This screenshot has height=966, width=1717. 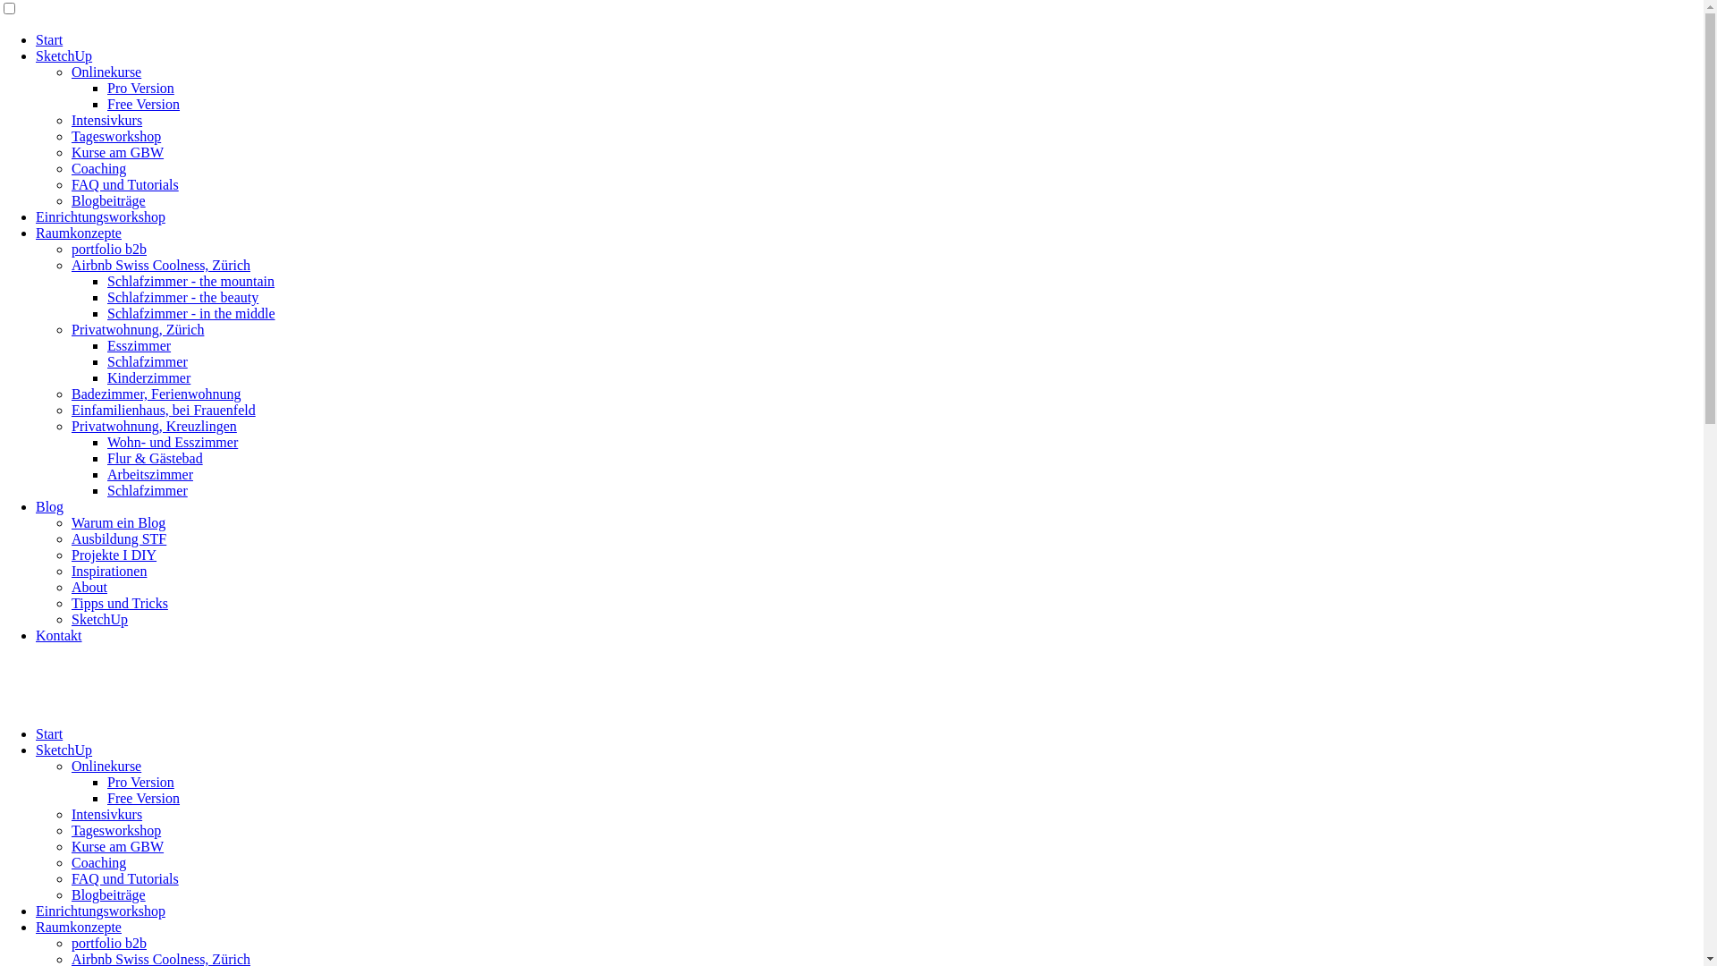 What do you see at coordinates (143, 798) in the screenshot?
I see `Free Version` at bounding box center [143, 798].